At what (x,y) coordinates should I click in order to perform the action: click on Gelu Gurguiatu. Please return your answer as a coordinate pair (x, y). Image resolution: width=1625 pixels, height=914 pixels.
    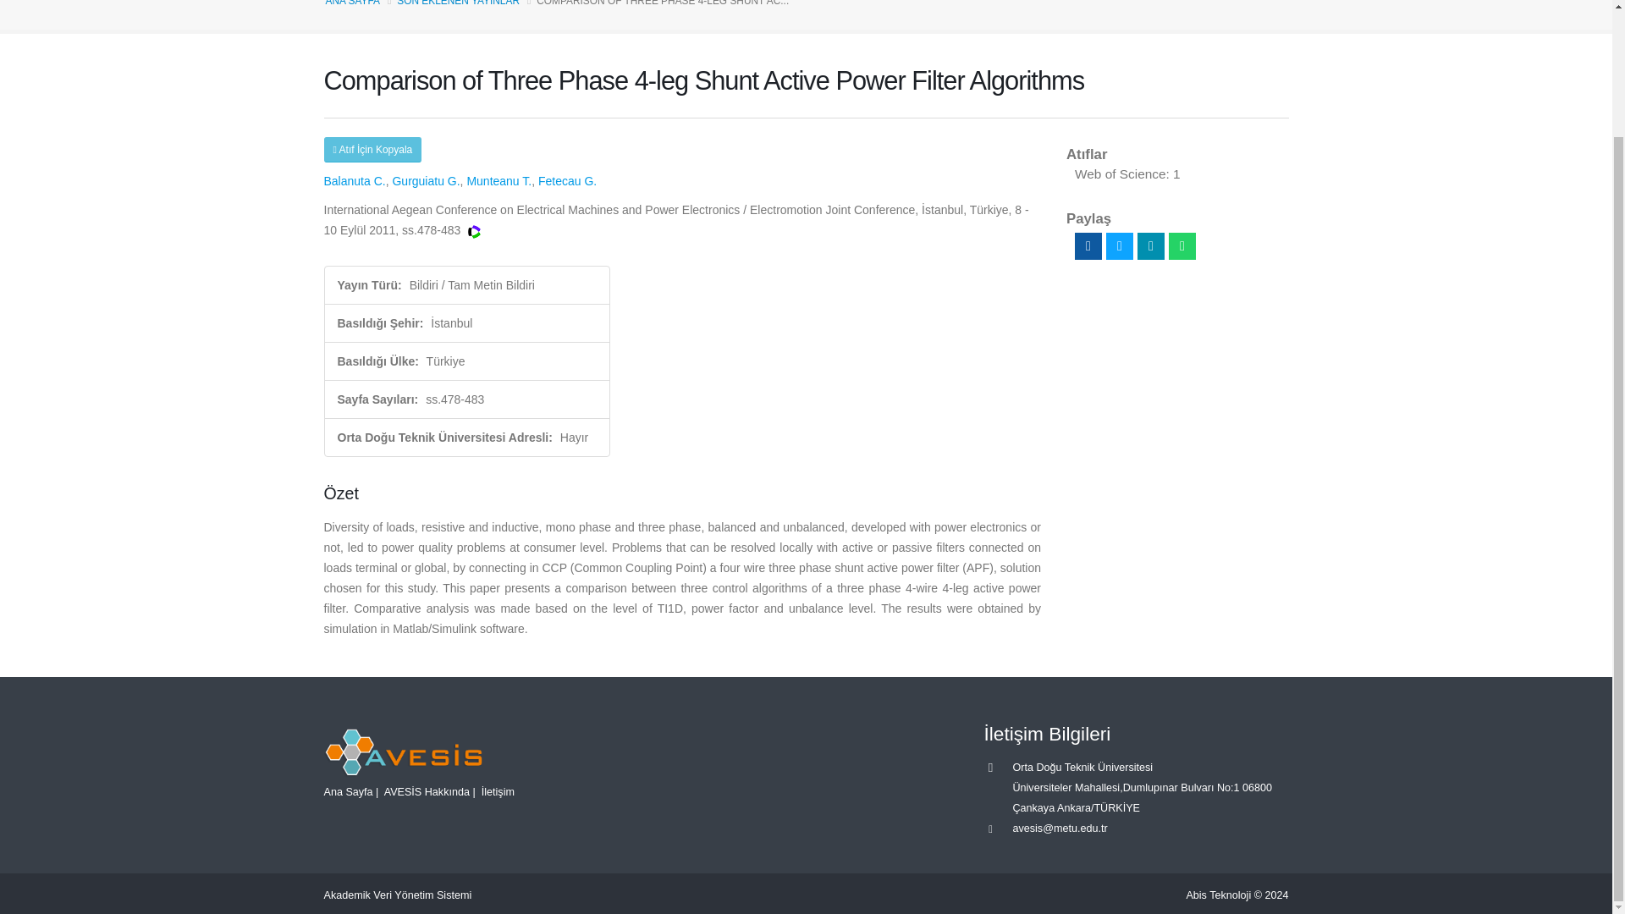
    Looking at the image, I should click on (425, 181).